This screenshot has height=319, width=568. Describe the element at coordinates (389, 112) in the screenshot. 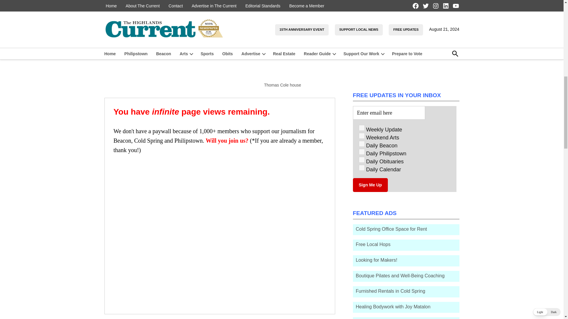

I see `Enter email here` at that location.